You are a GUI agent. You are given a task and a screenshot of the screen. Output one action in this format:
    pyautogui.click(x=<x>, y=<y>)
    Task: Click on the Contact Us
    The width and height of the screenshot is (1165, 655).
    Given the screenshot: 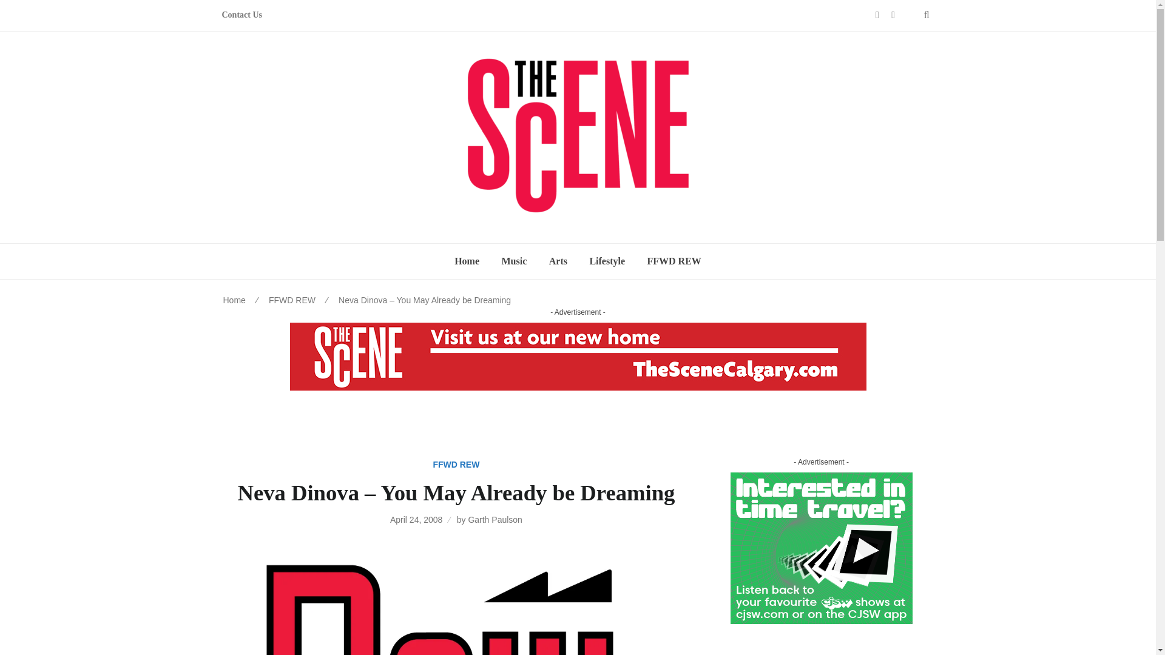 What is the action you would take?
    pyautogui.click(x=242, y=15)
    